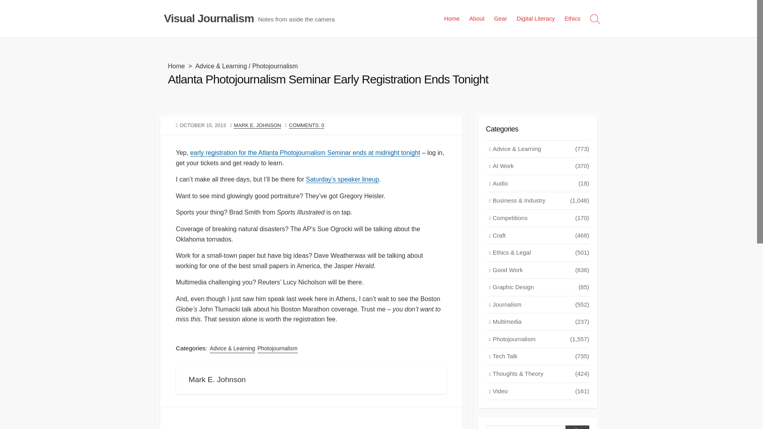 Image resolution: width=763 pixels, height=429 pixels. What do you see at coordinates (307, 125) in the screenshot?
I see `COMMENTS: 0` at bounding box center [307, 125].